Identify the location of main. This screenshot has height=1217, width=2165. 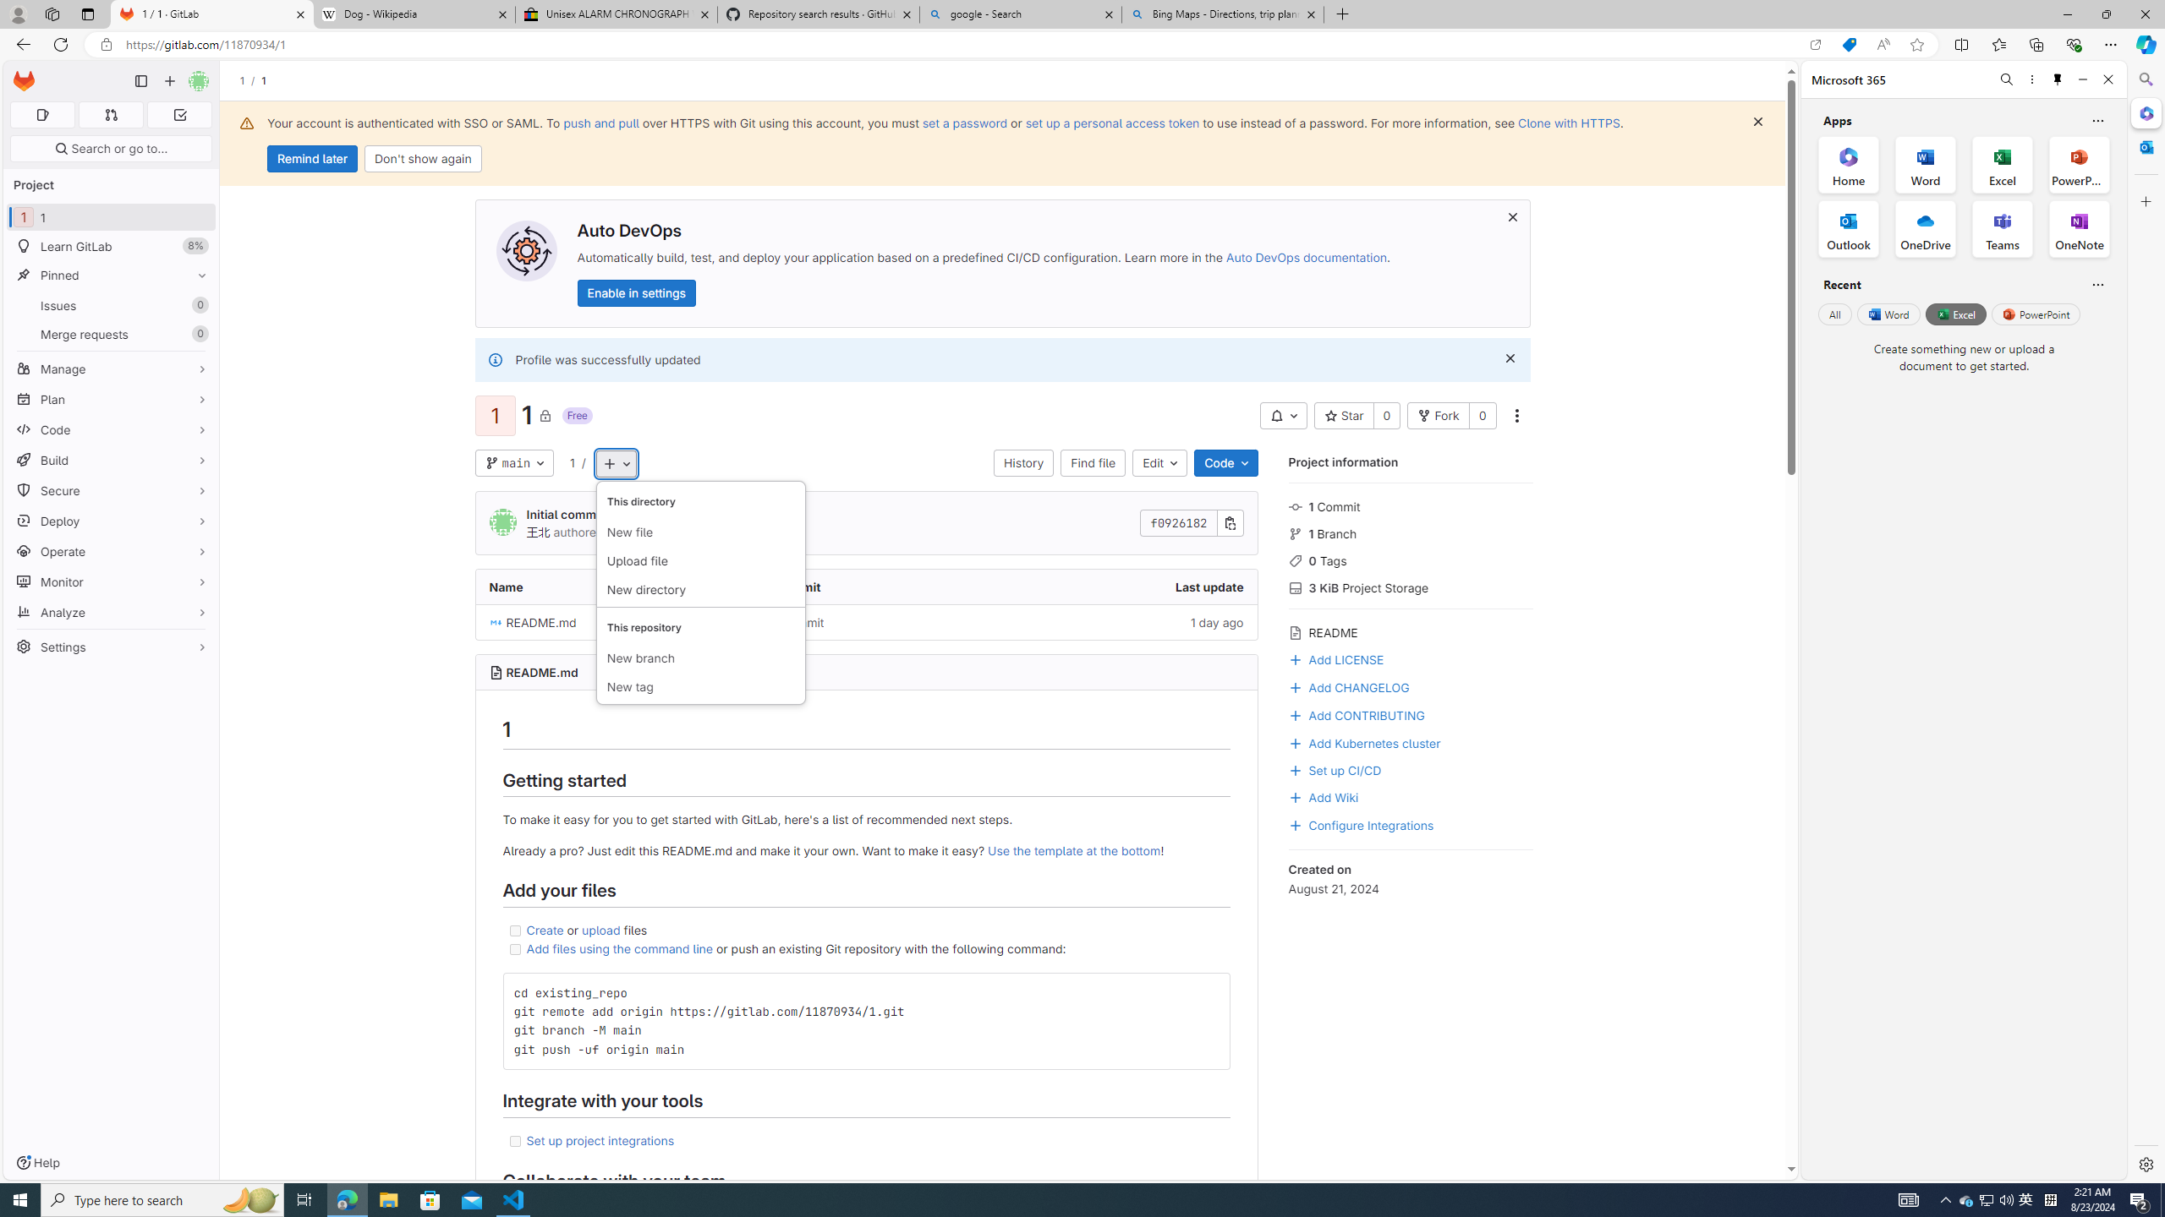
(514, 463).